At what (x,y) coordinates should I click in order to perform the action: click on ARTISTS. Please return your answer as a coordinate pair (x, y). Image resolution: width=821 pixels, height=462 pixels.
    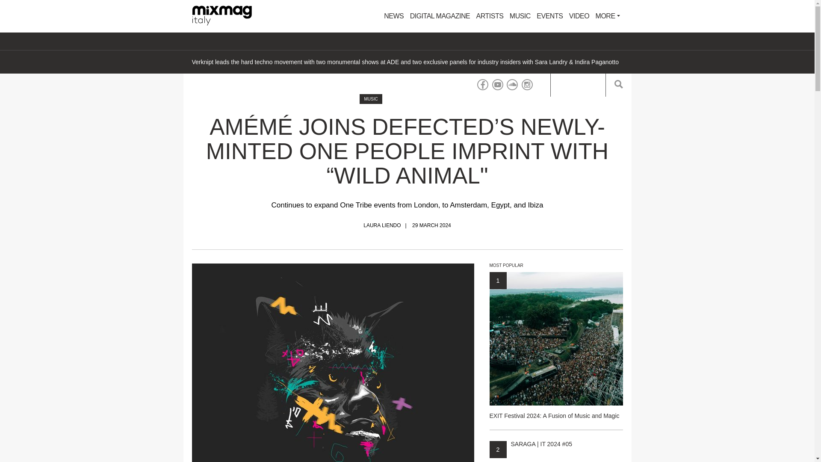
    Looking at the image, I should click on (490, 16).